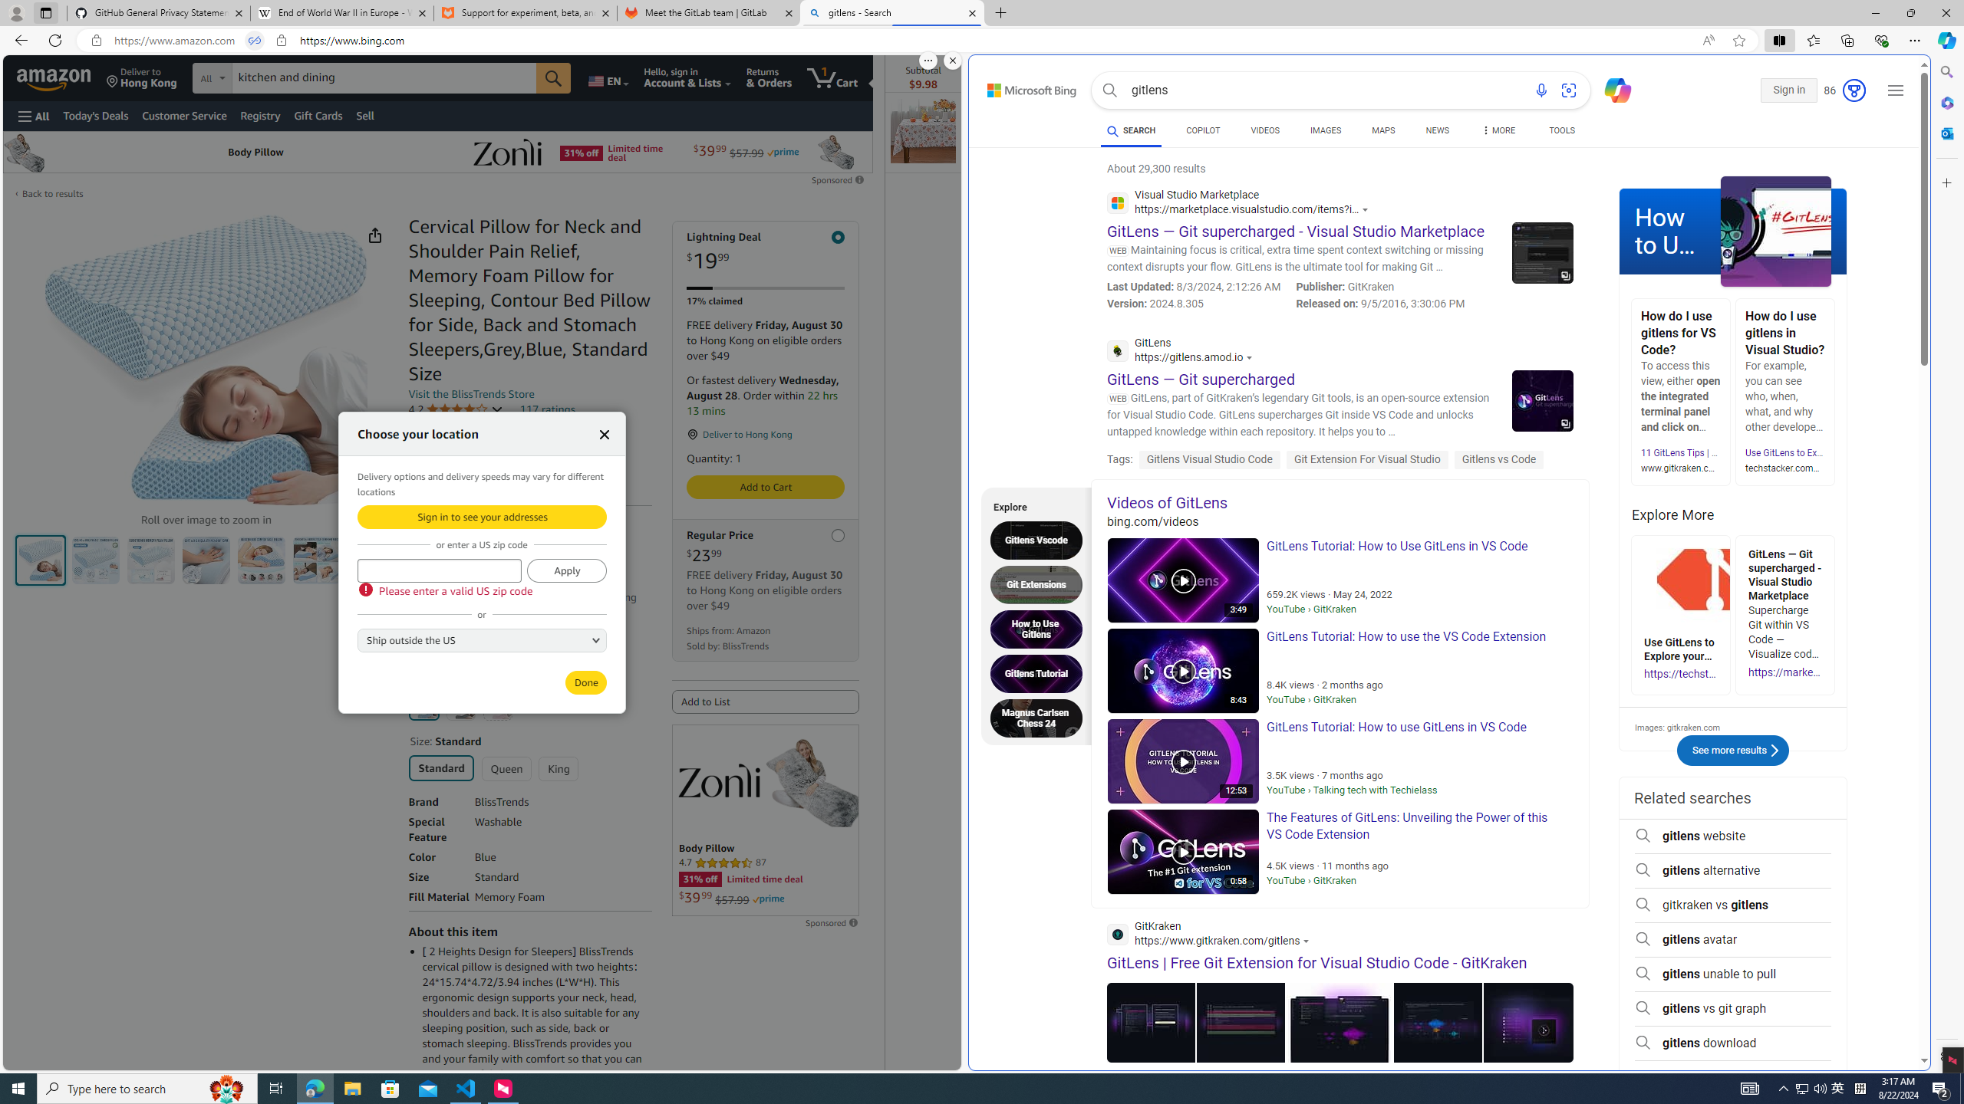 This screenshot has width=1964, height=1104. I want to click on Hello, sign in Account & Lists, so click(687, 77).